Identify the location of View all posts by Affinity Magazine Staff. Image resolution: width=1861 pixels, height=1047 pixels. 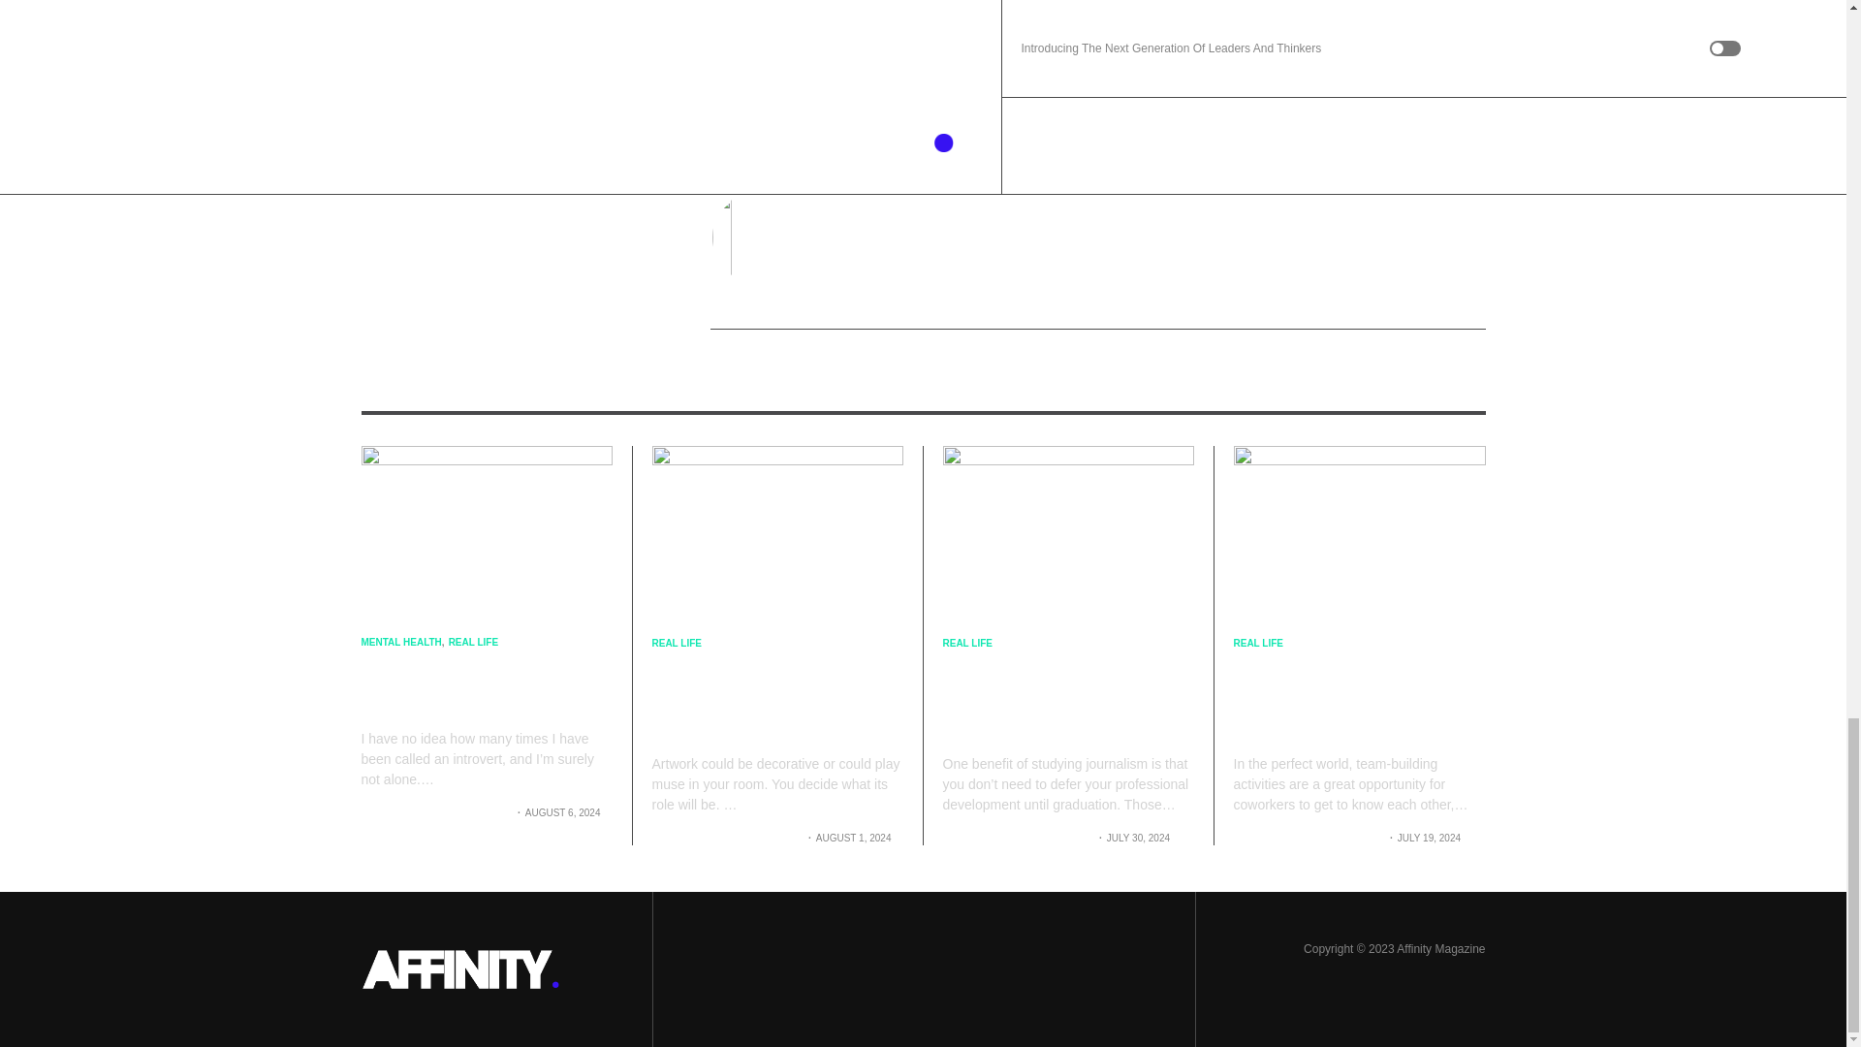
(725, 838).